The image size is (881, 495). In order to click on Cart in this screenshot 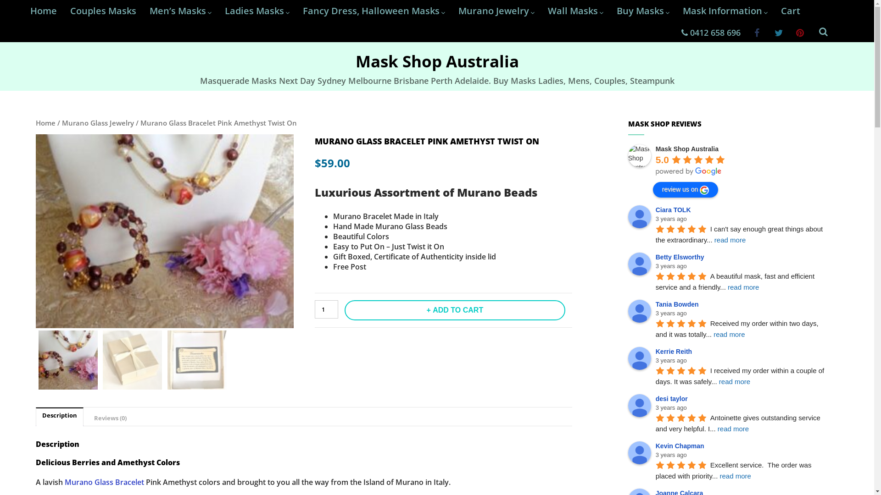, I will do `click(791, 11)`.